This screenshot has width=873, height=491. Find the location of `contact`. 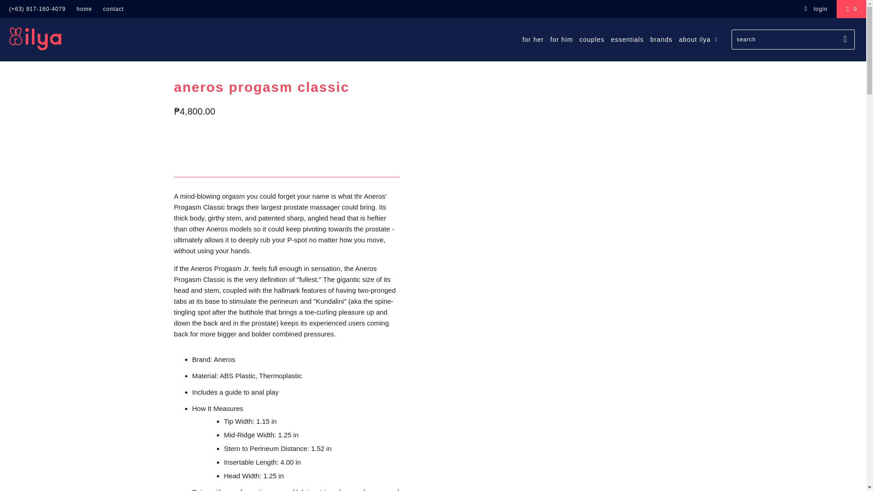

contact is located at coordinates (113, 9).